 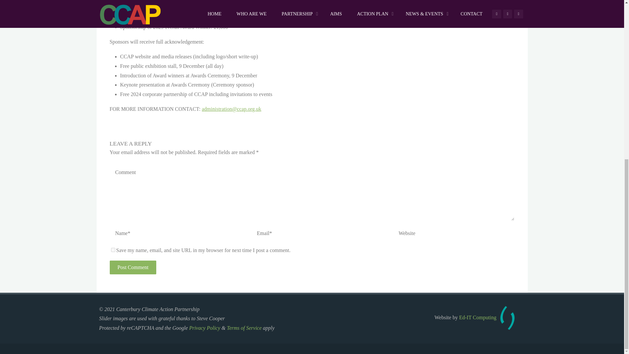 What do you see at coordinates (113, 250) in the screenshot?
I see `yes` at bounding box center [113, 250].